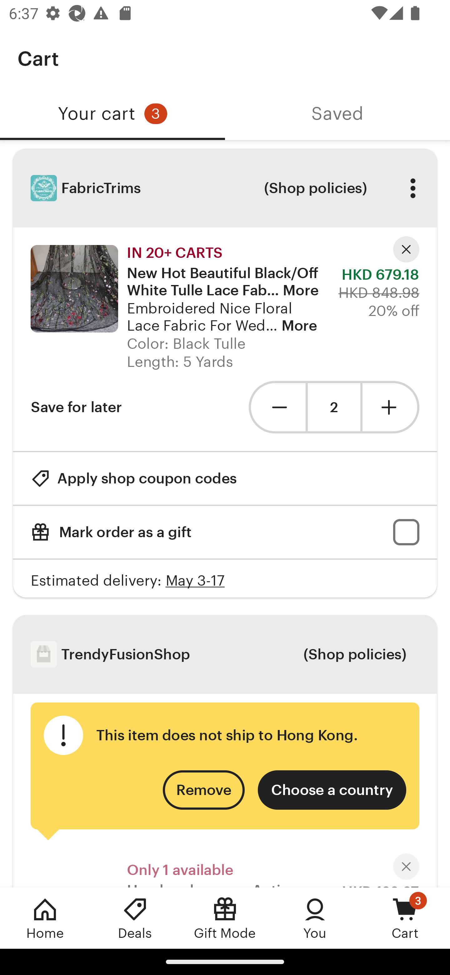 This screenshot has height=975, width=450. Describe the element at coordinates (45, 918) in the screenshot. I see `Home` at that location.